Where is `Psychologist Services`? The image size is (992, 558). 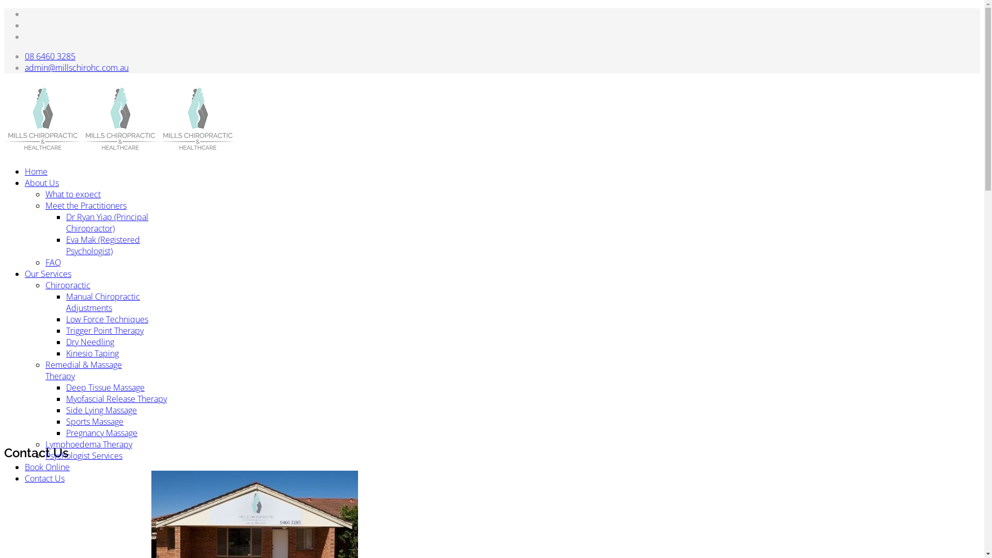 Psychologist Services is located at coordinates (84, 456).